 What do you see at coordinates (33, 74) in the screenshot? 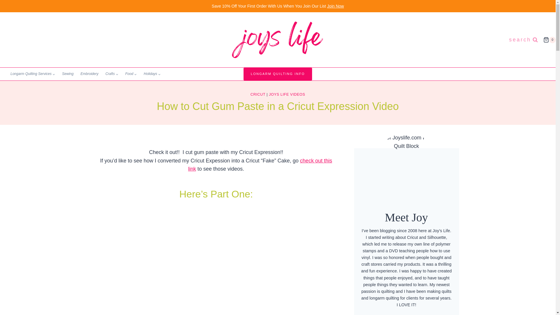
I see `Longarm Quilting Services` at bounding box center [33, 74].